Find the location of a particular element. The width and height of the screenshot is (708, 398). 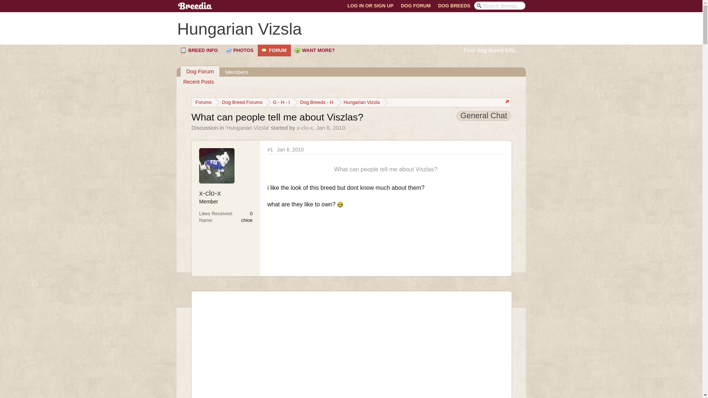

Open quick navigation is located at coordinates (507, 102).